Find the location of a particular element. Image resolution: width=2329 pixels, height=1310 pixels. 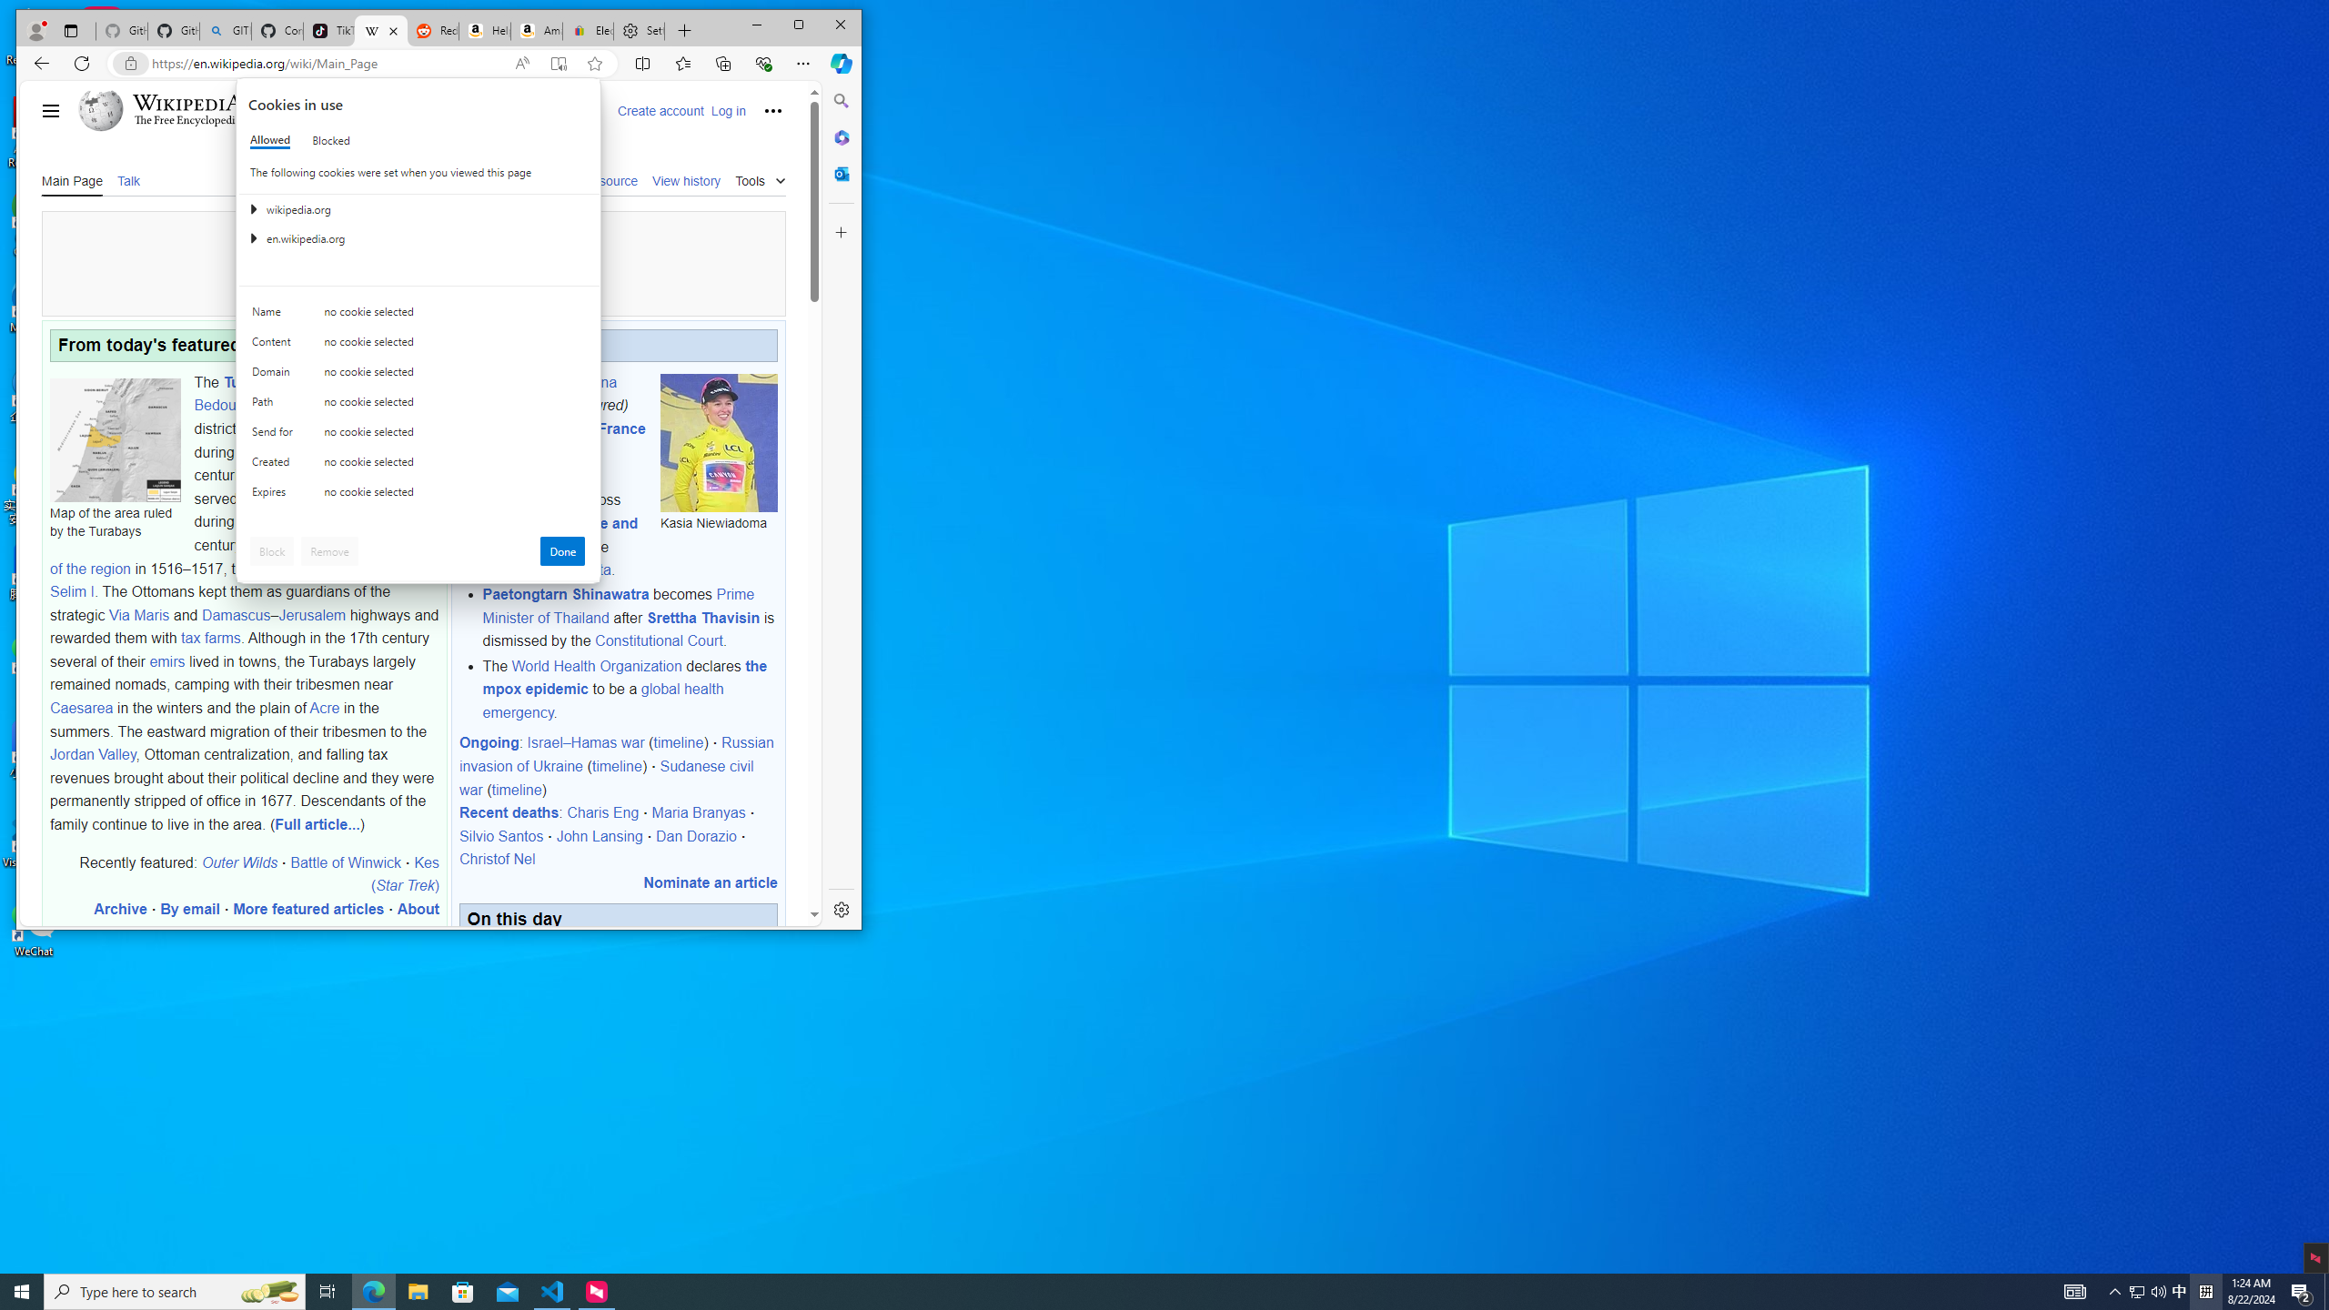

Action Center, 2 new notifications is located at coordinates (175, 1292).